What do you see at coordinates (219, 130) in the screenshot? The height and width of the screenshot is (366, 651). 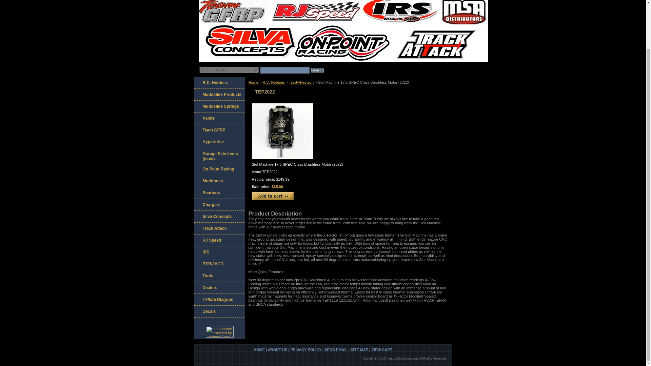 I see `Team GFRP` at bounding box center [219, 130].